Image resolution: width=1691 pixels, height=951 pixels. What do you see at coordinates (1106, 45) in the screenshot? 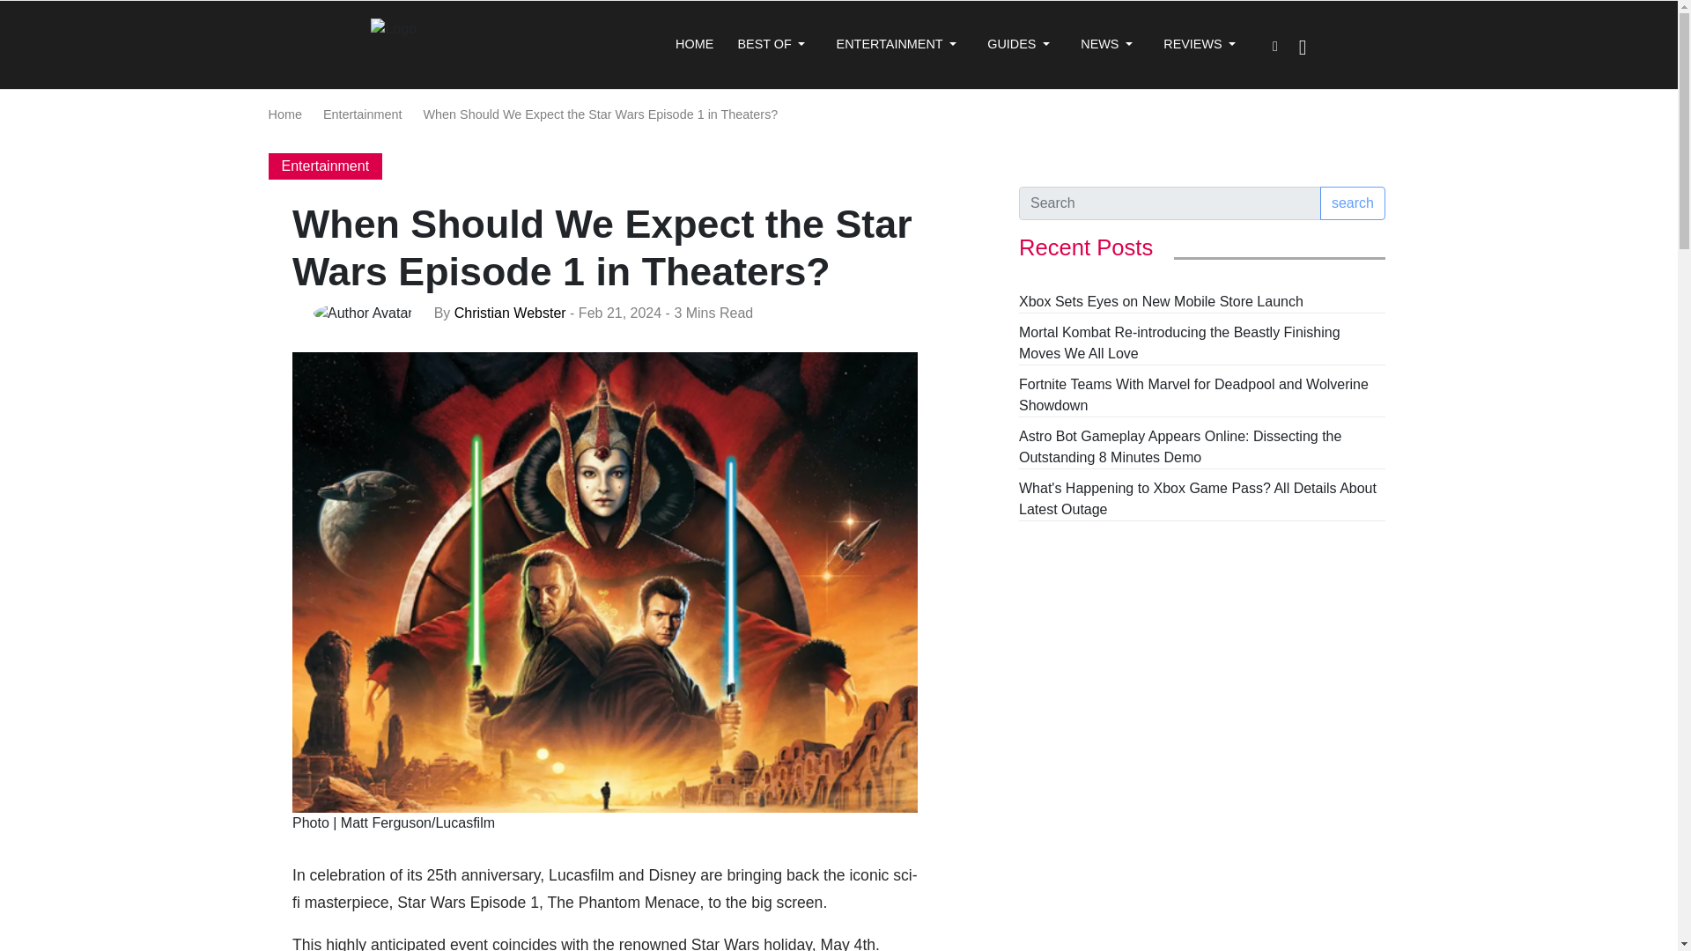
I see `NEWS` at bounding box center [1106, 45].